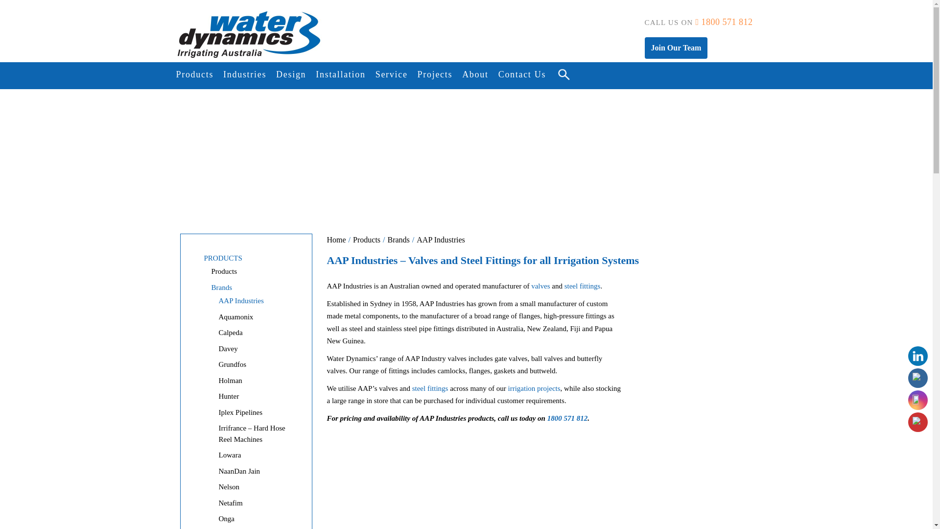 This screenshot has width=940, height=529. I want to click on Facebook, so click(917, 378).